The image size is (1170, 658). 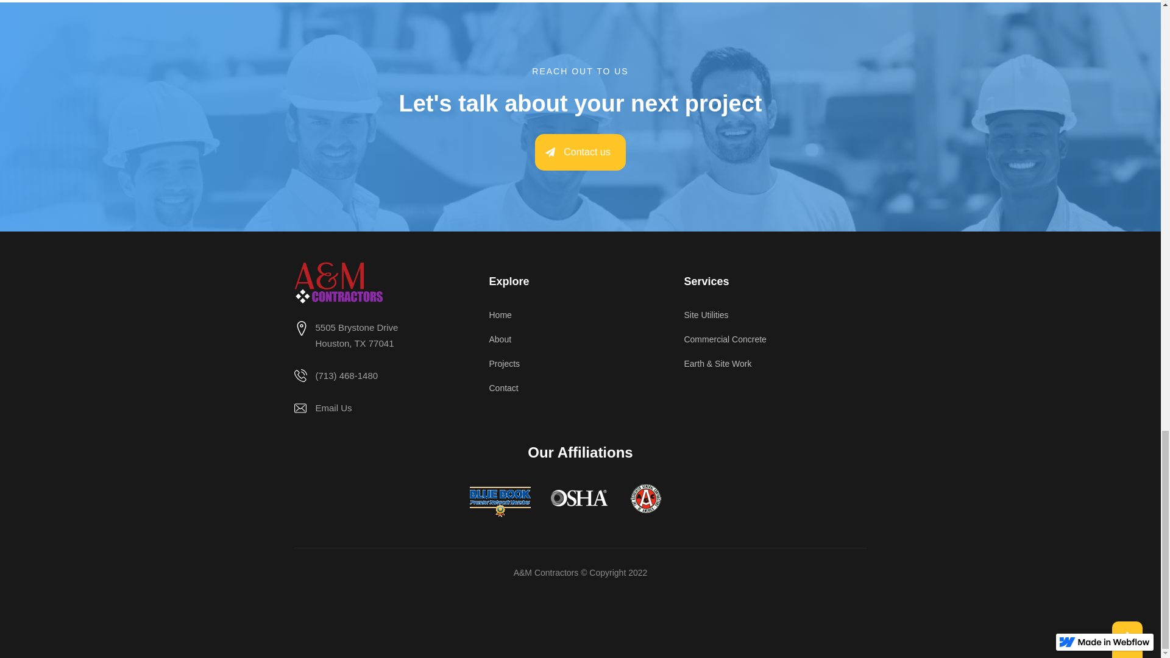 I want to click on About, so click(x=580, y=345).